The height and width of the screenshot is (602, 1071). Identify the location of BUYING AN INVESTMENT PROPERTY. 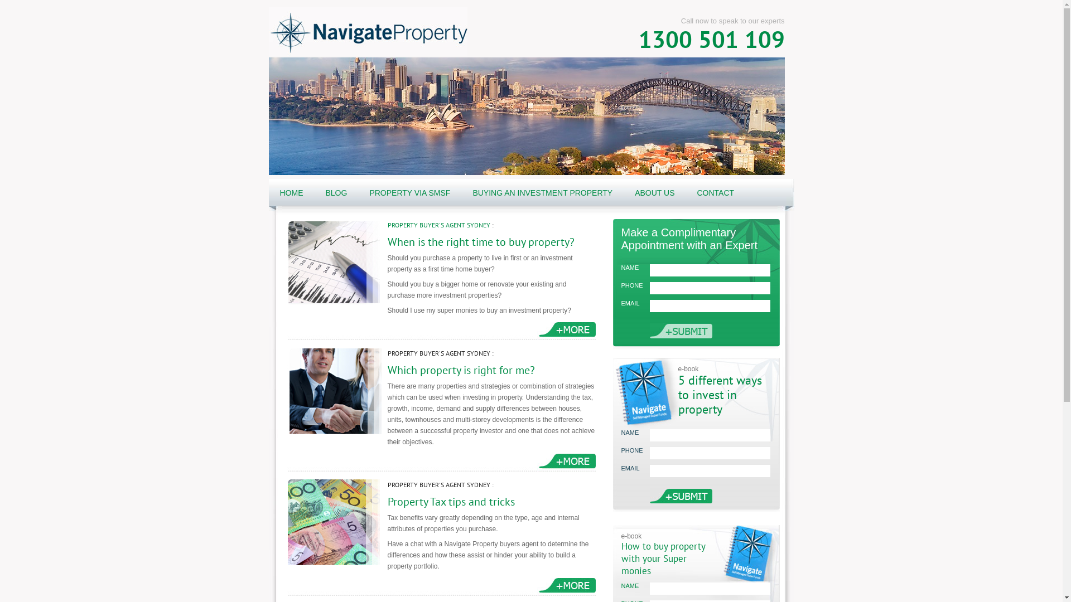
(542, 193).